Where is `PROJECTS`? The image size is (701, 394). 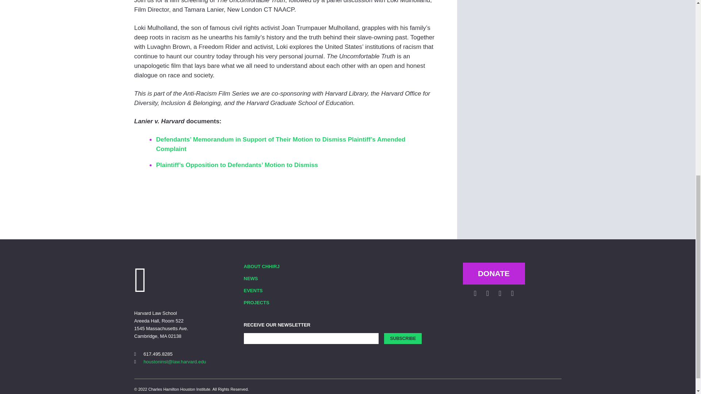 PROJECTS is located at coordinates (269, 302).